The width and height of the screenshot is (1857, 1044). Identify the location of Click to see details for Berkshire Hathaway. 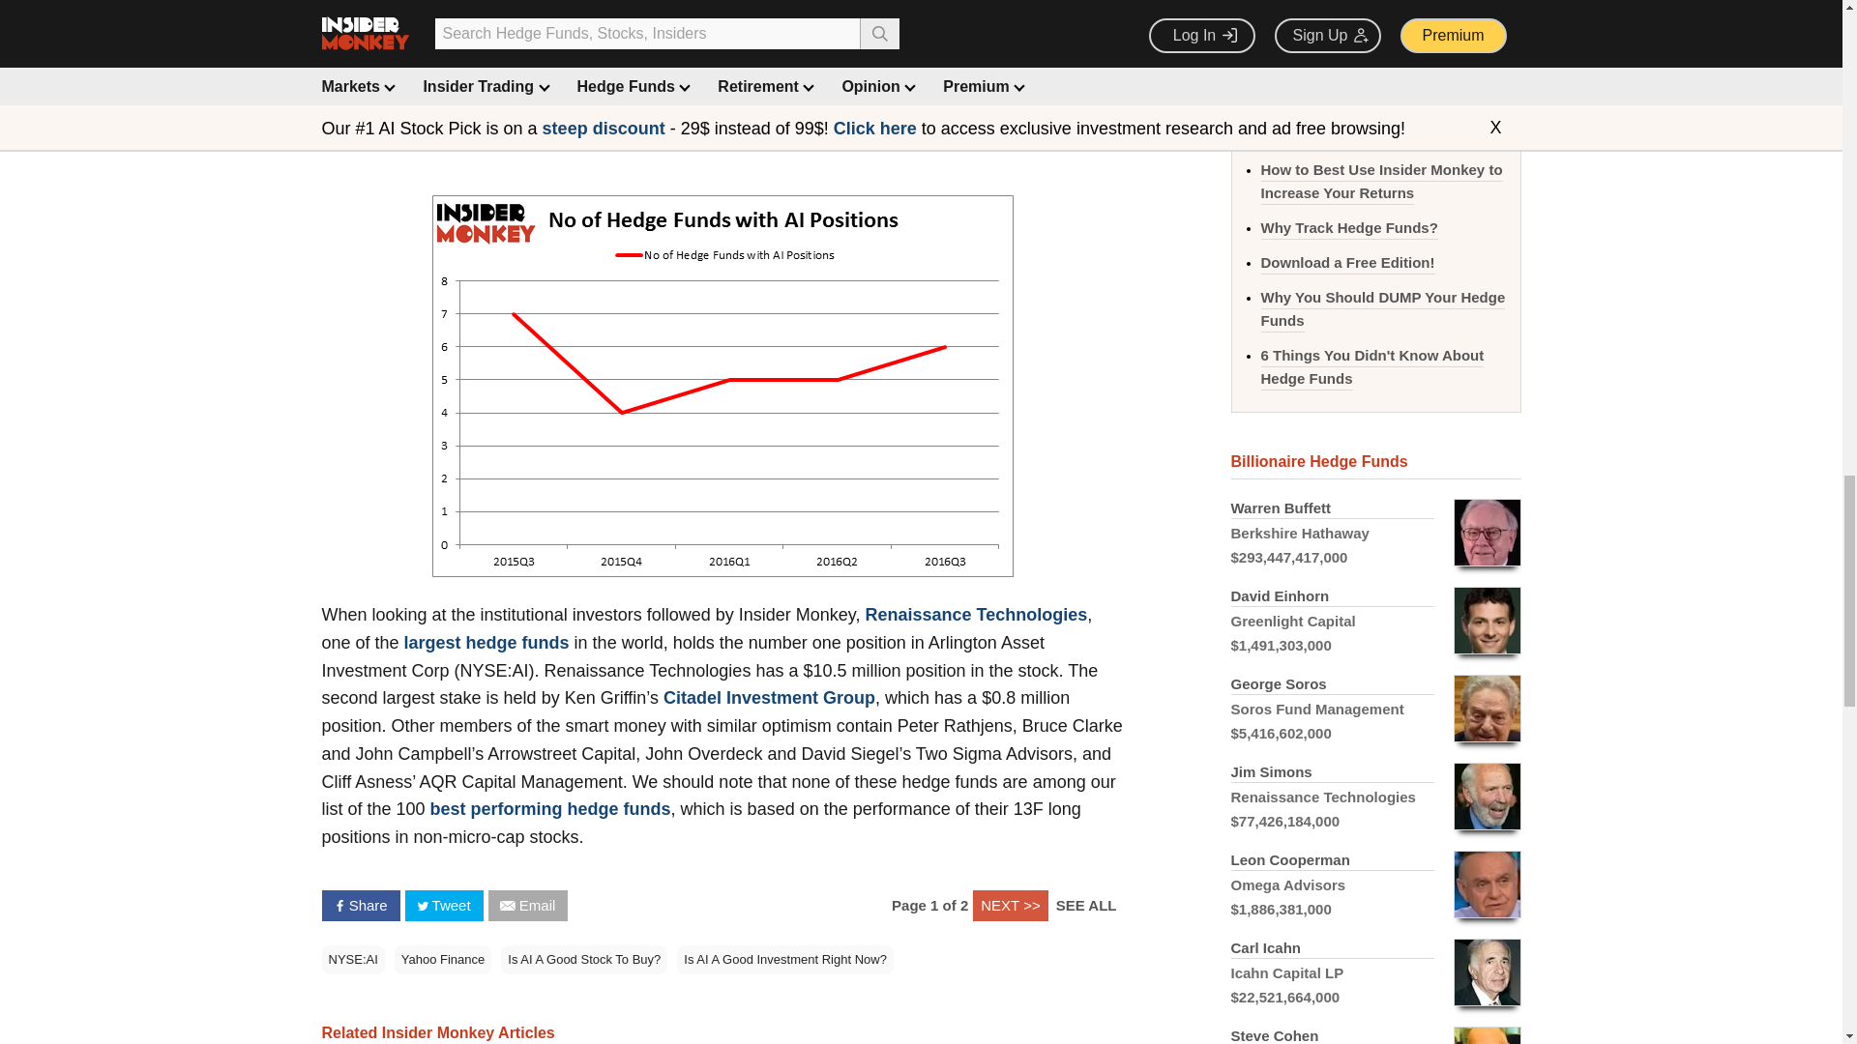
(1375, 534).